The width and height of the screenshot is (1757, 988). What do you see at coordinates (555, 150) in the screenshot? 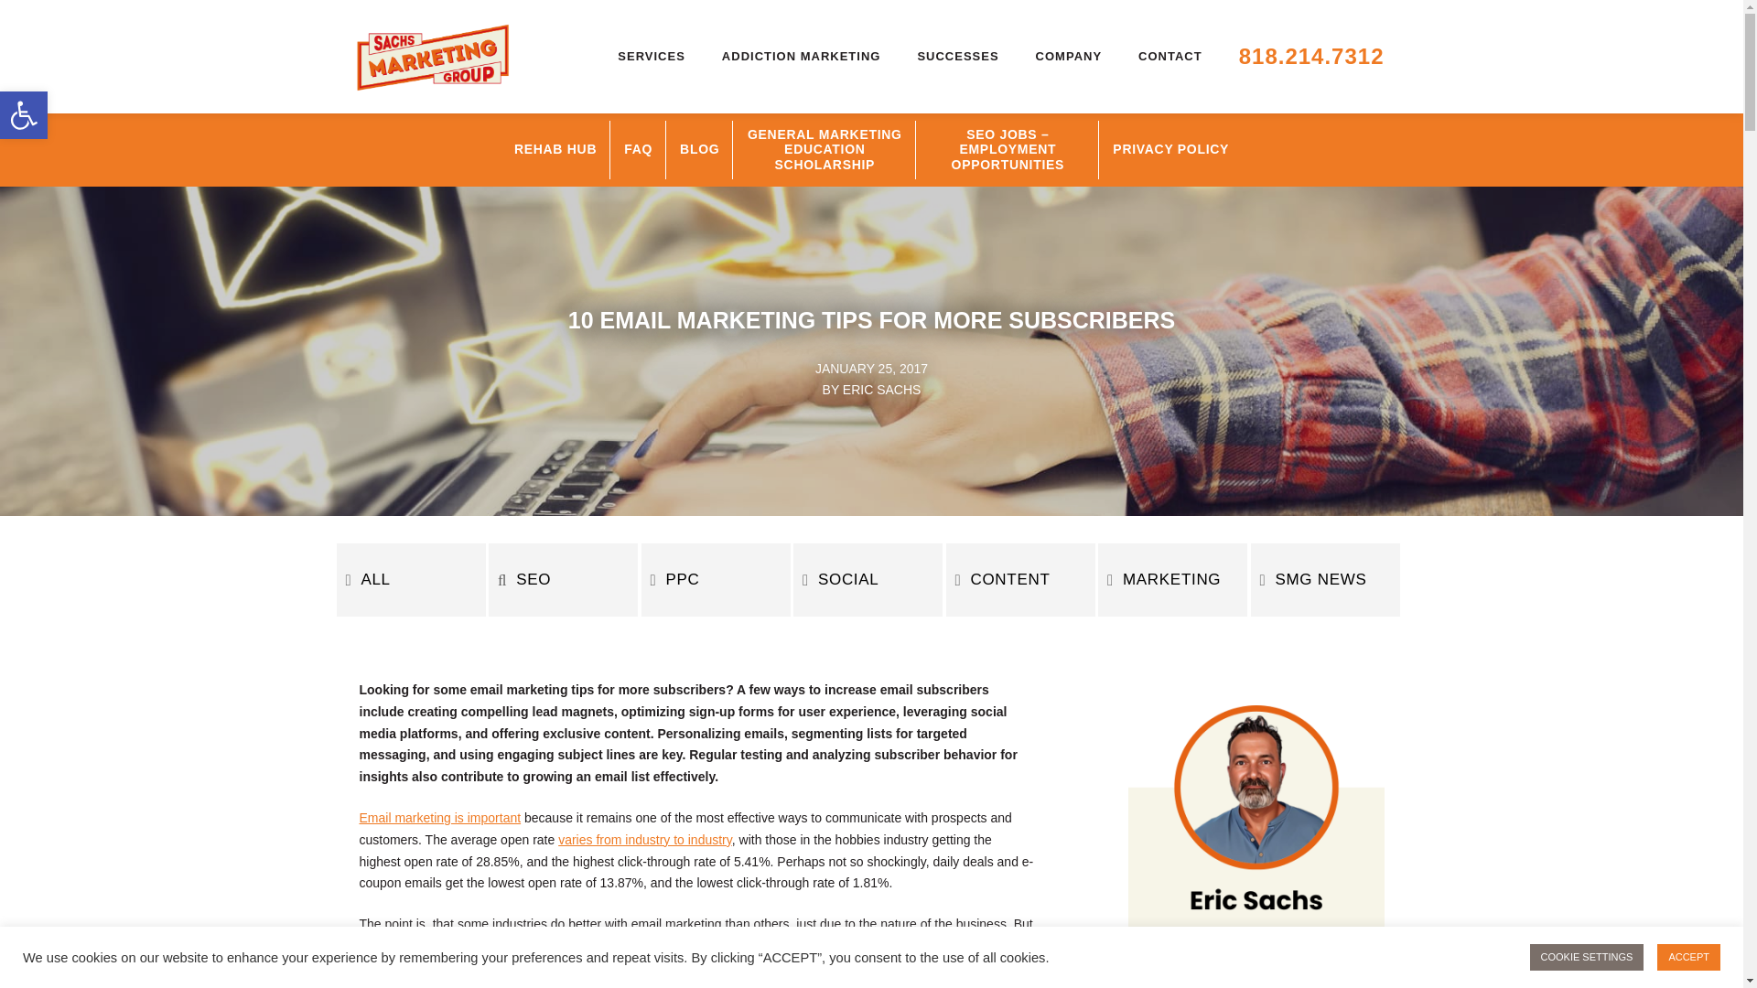
I see `REHAB HUB` at bounding box center [555, 150].